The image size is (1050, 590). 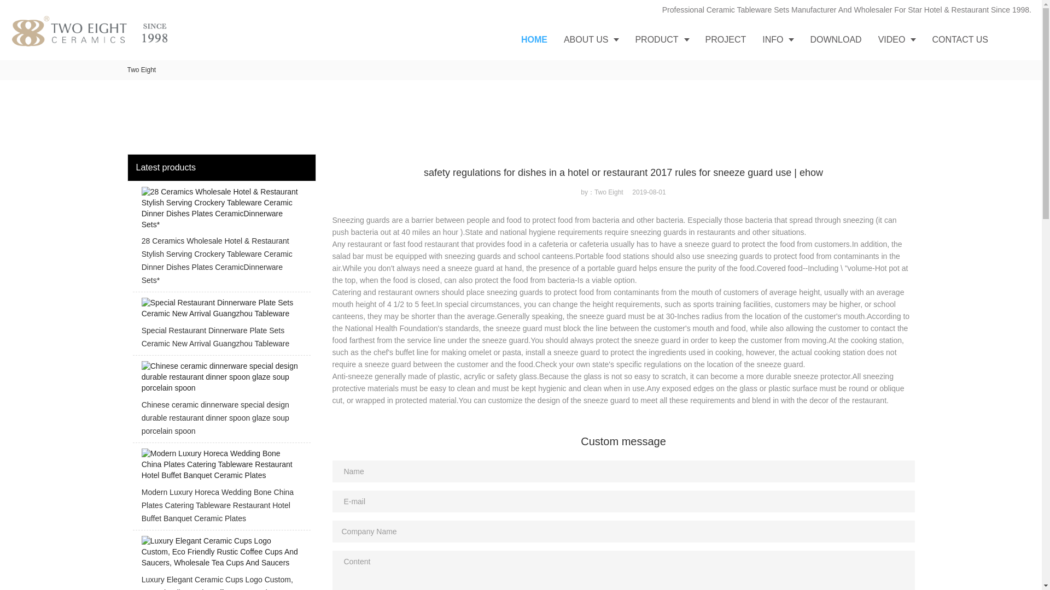 I want to click on PRODUCT, so click(x=662, y=39).